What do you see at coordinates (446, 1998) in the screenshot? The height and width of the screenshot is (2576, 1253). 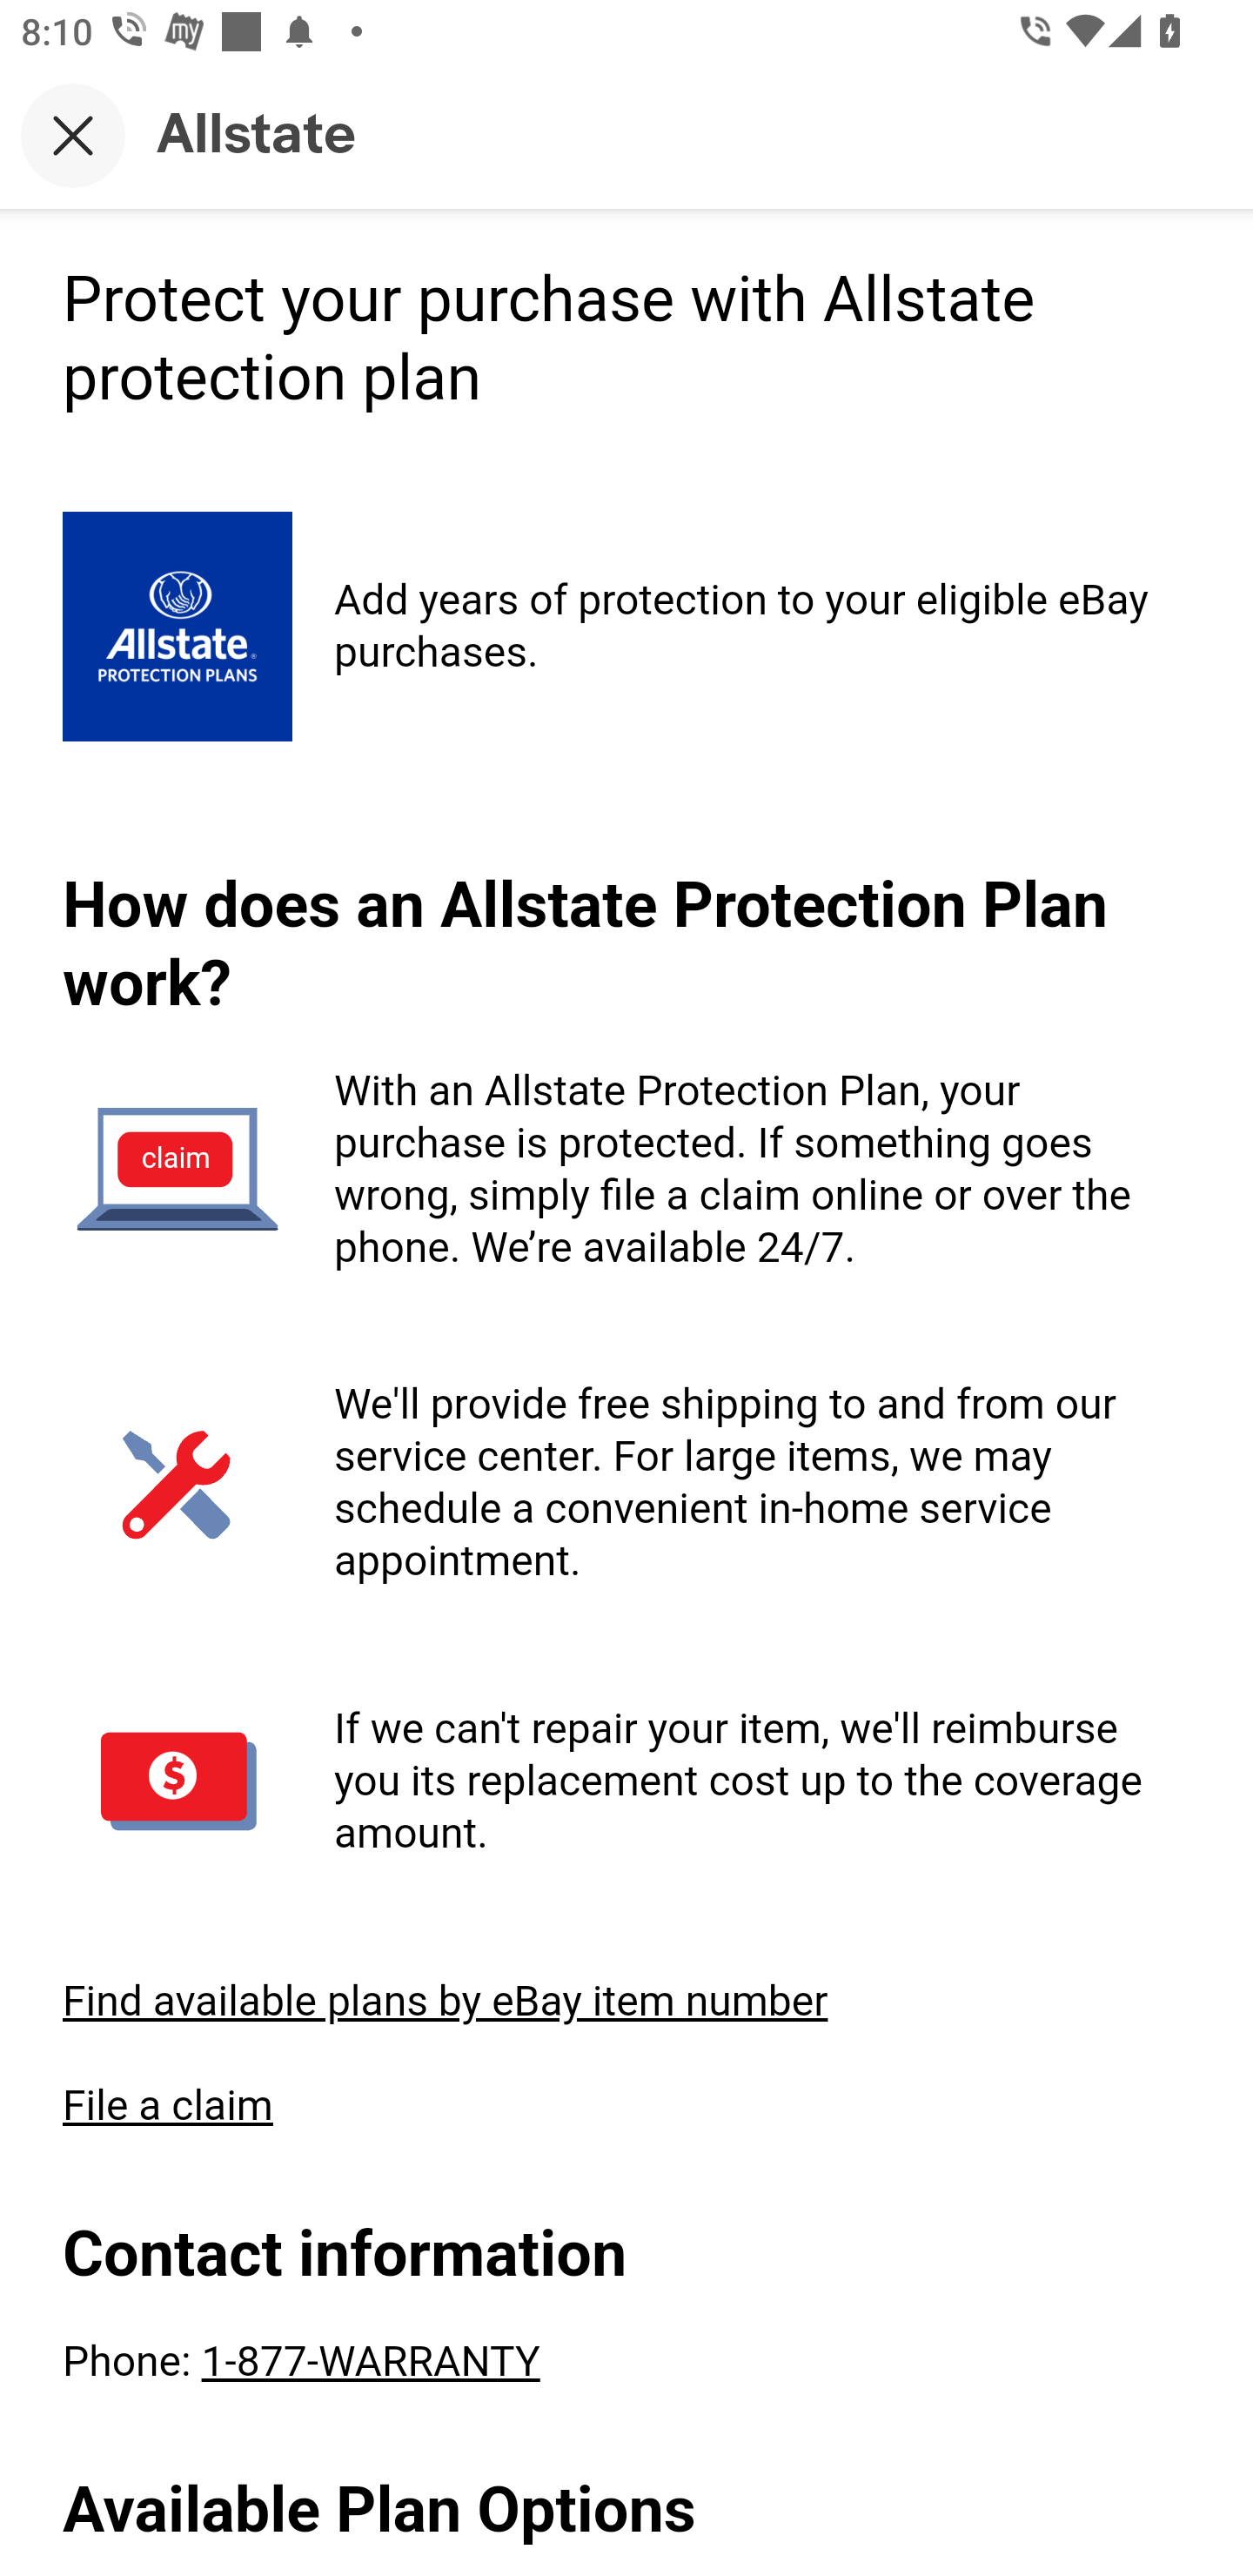 I see `Find available plans by eBay item number` at bounding box center [446, 1998].